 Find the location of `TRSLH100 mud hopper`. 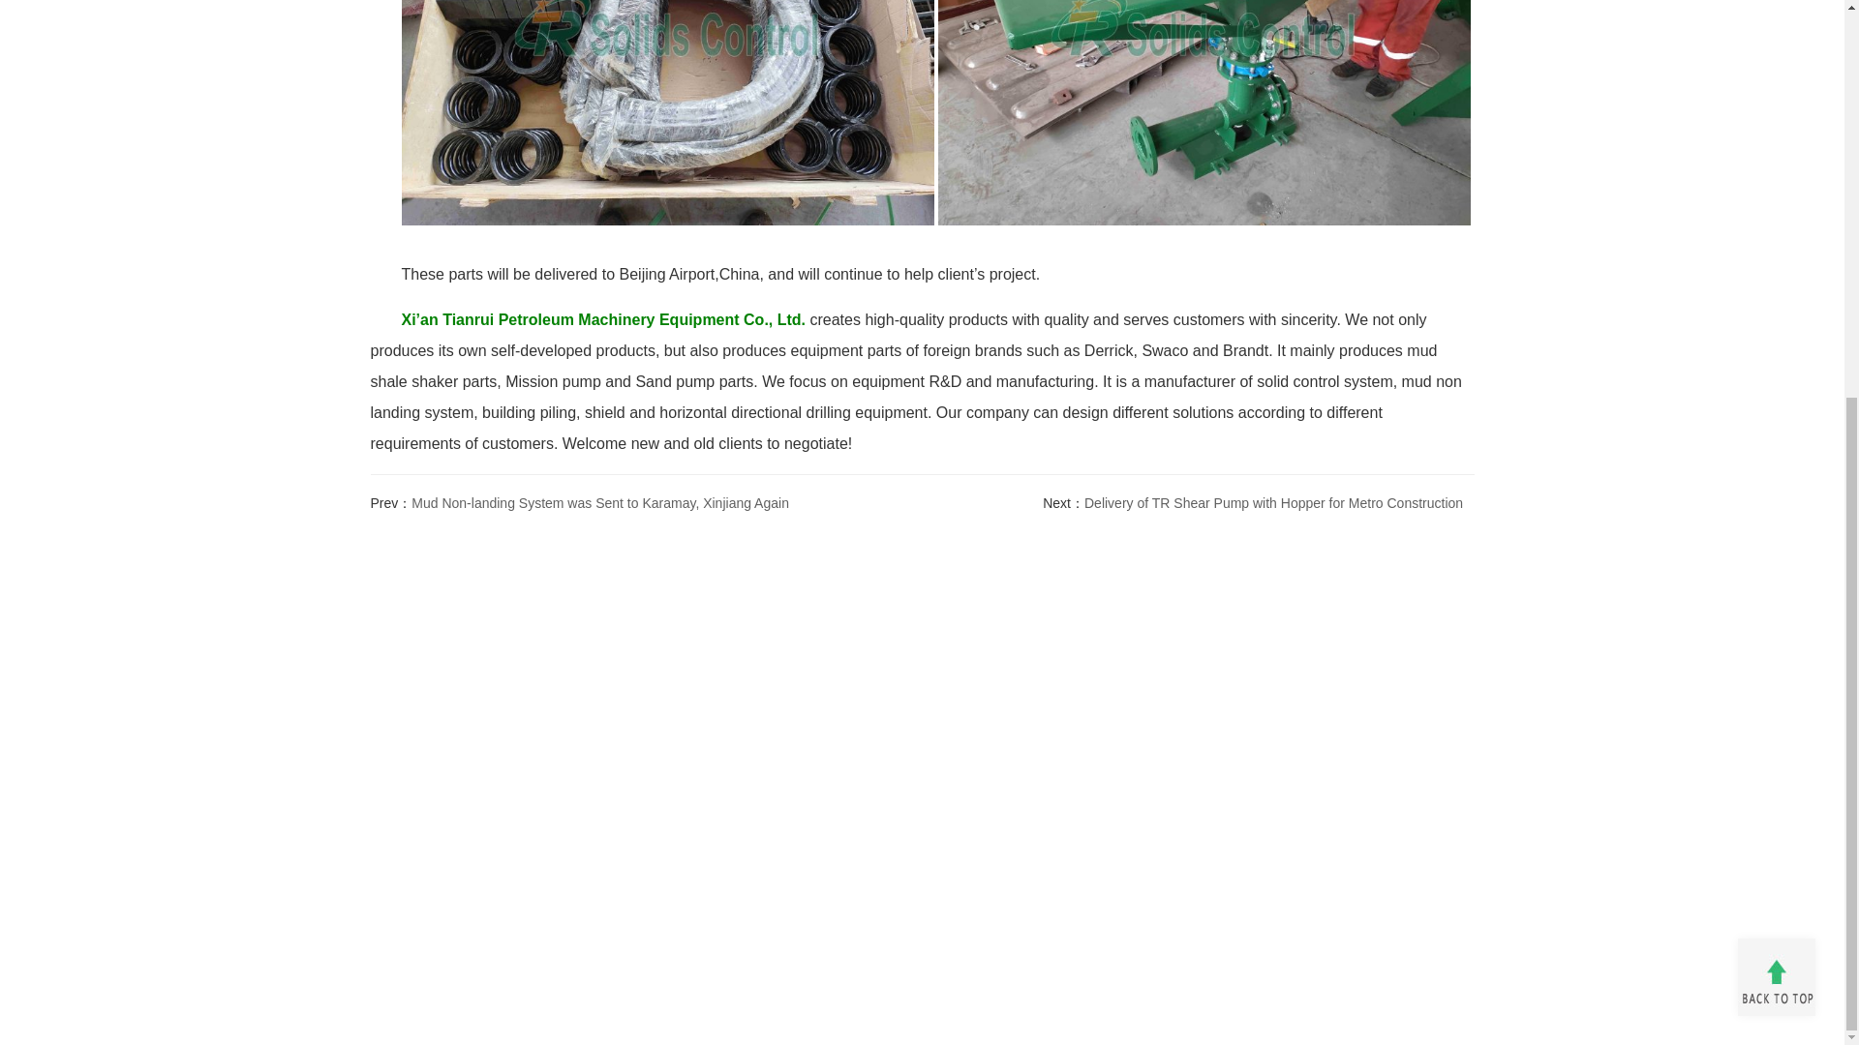

TRSLH100 mud hopper is located at coordinates (1204, 122).